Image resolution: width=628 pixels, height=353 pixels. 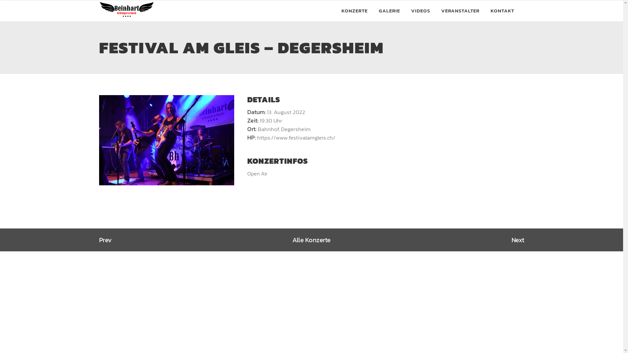 I want to click on Next, so click(x=518, y=240).